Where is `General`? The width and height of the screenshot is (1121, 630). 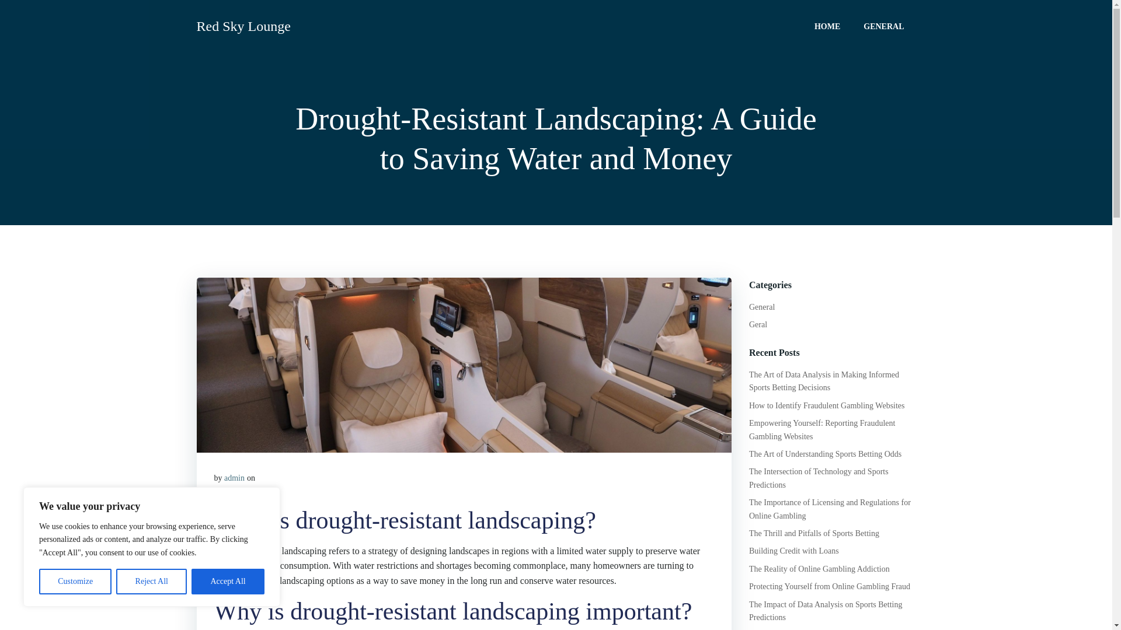 General is located at coordinates (761, 307).